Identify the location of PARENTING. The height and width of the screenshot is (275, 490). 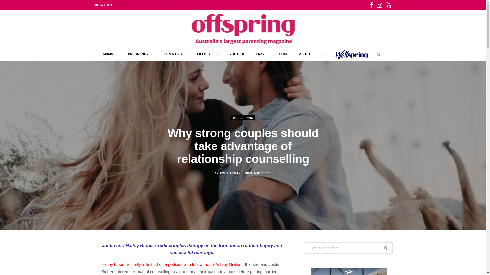
(175, 54).